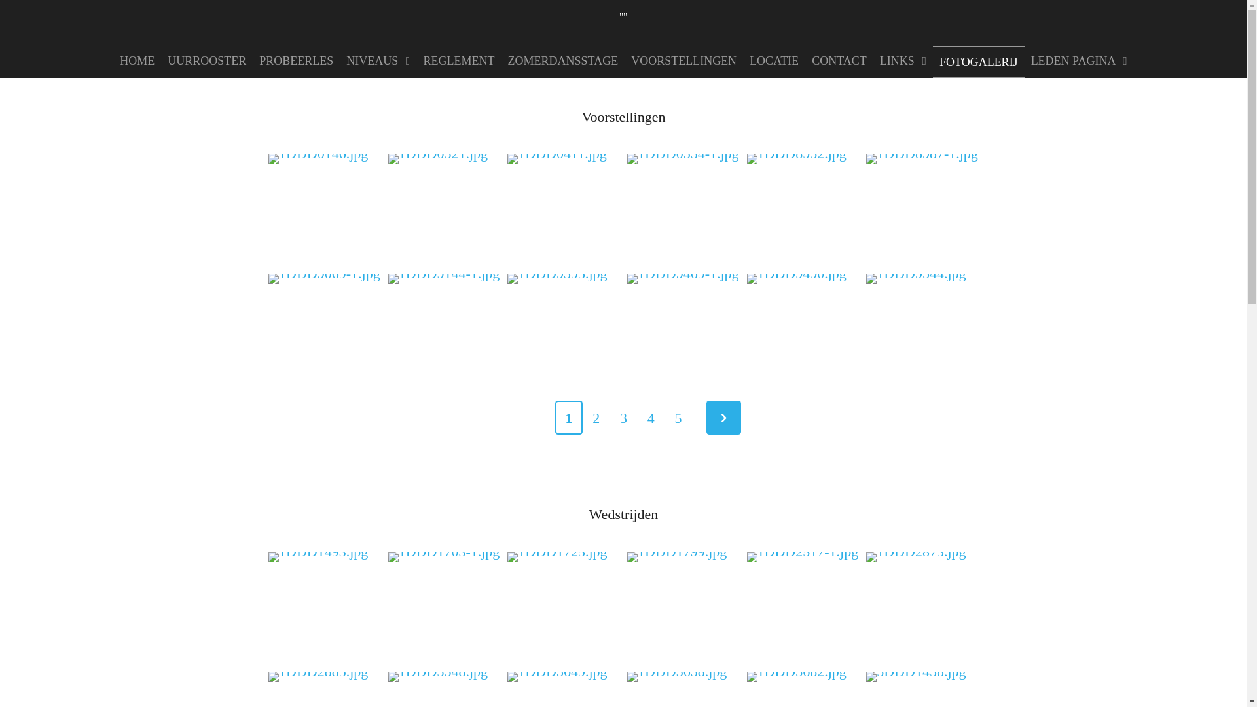 The image size is (1257, 707). I want to click on LEDEN PAGINA, so click(1079, 60).